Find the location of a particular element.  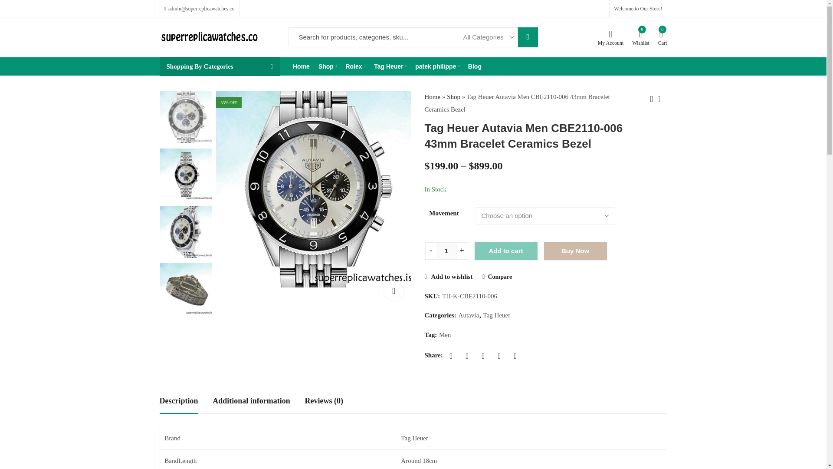

Search is located at coordinates (528, 37).